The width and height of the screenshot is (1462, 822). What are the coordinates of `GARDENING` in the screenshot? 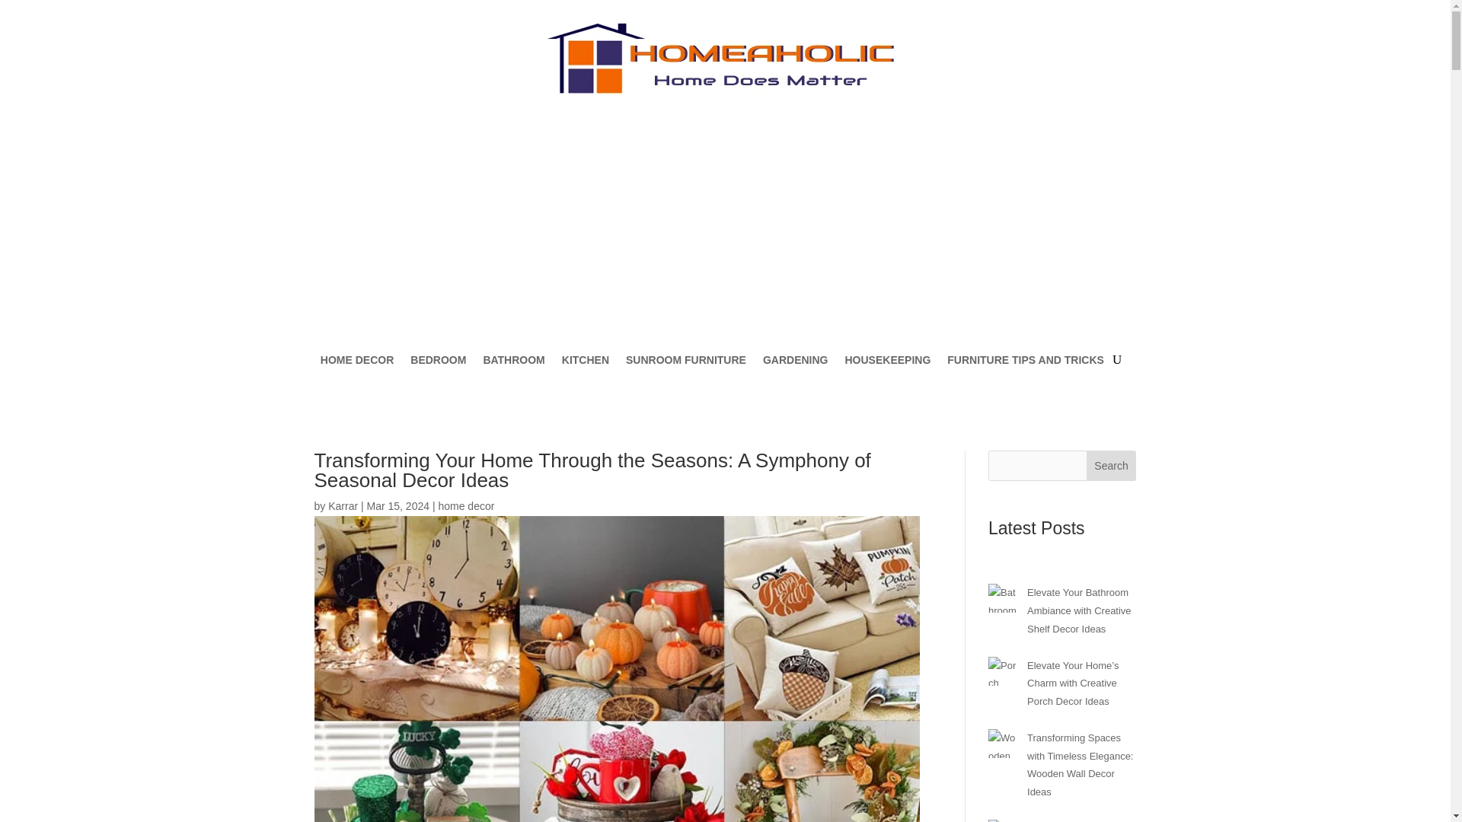 It's located at (796, 359).